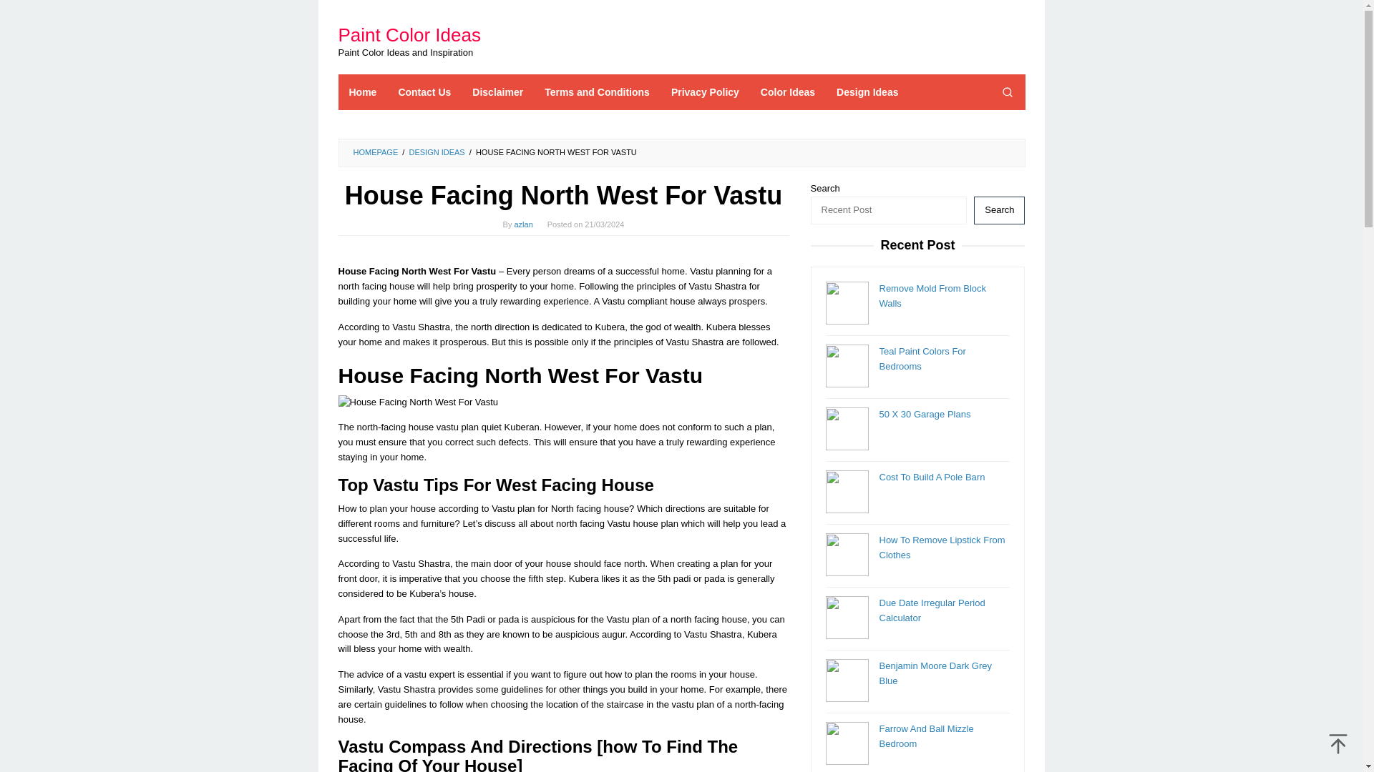 The width and height of the screenshot is (1374, 772). Describe the element at coordinates (375, 152) in the screenshot. I see `HOMEPAGE` at that location.